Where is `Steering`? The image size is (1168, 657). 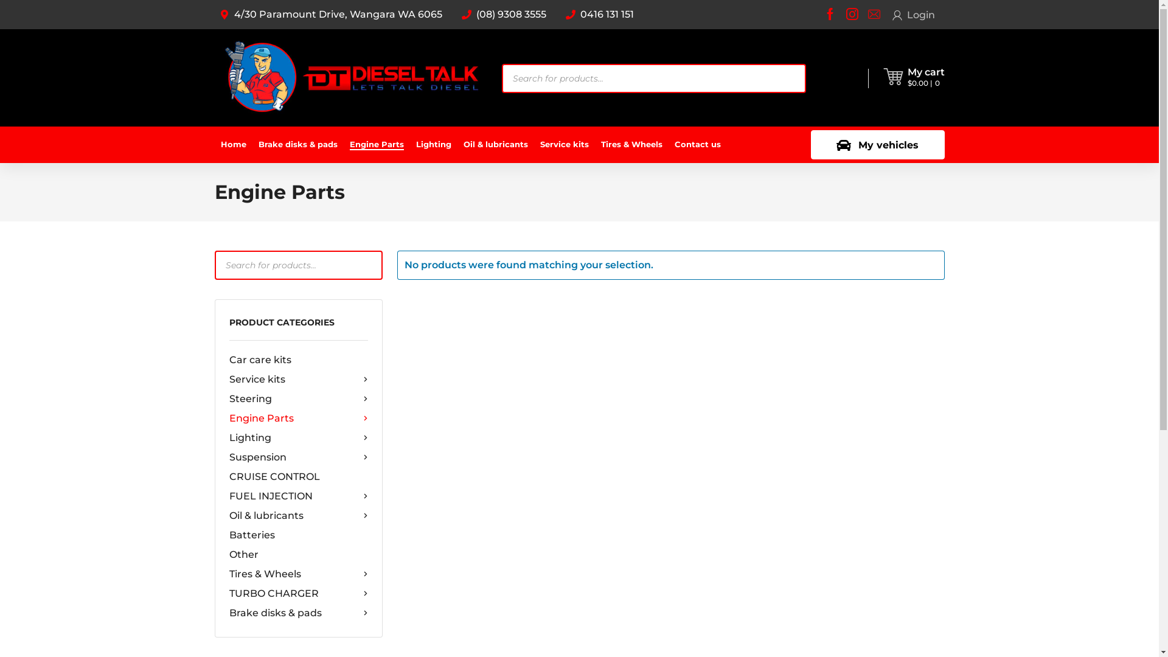
Steering is located at coordinates (298, 399).